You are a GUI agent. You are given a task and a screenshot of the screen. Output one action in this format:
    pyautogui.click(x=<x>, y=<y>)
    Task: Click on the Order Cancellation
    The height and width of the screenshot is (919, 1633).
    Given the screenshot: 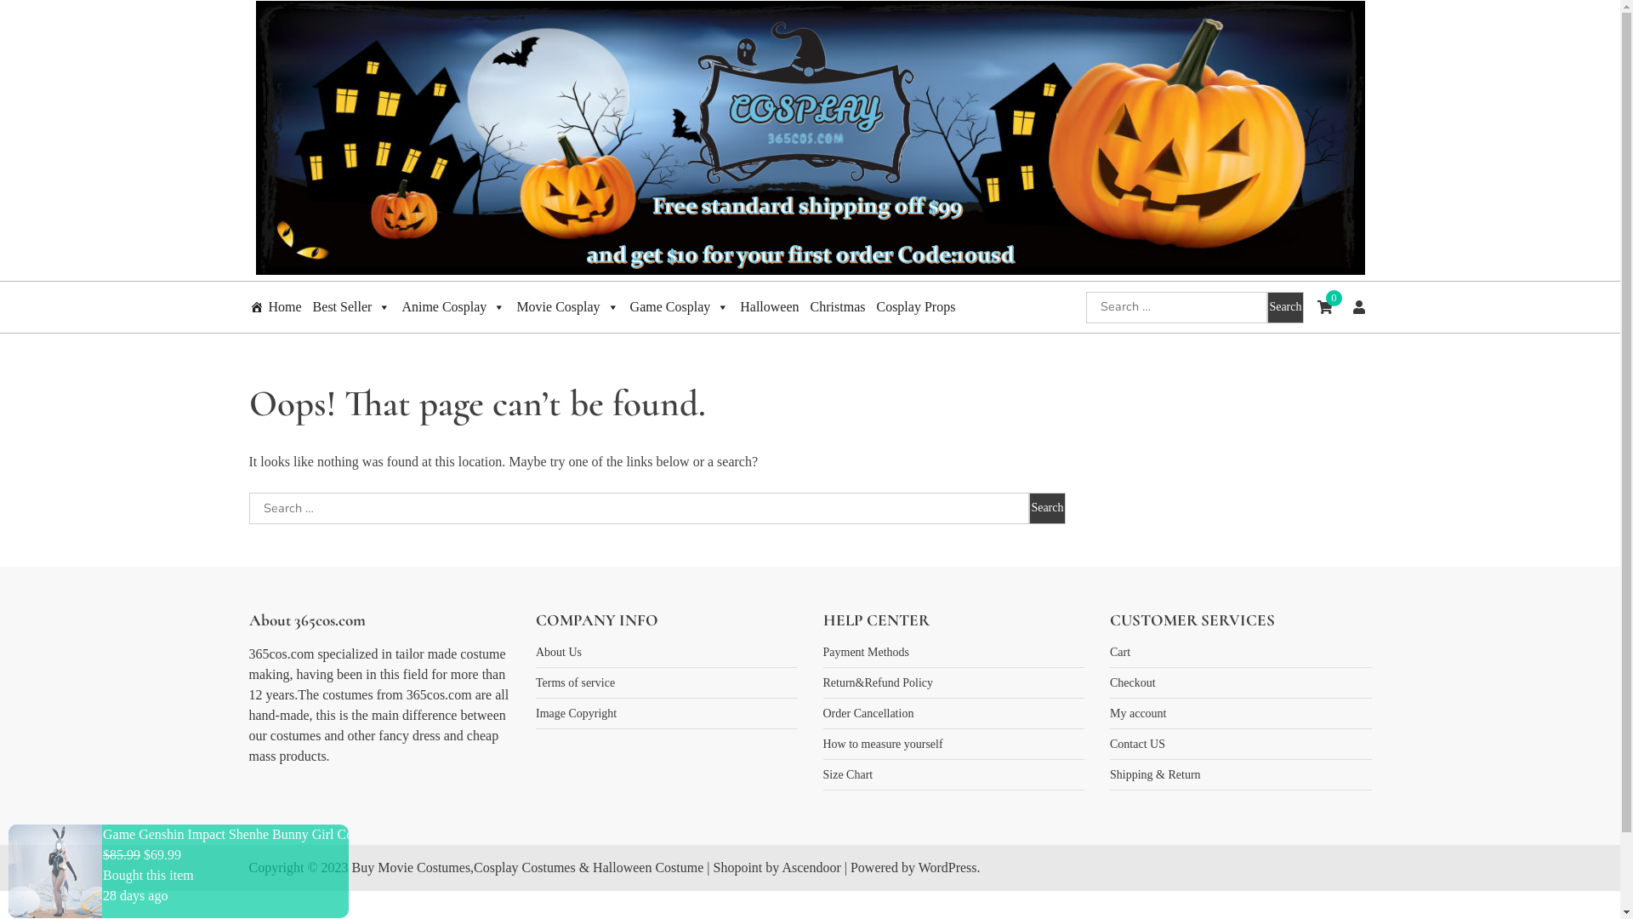 What is the action you would take?
    pyautogui.click(x=869, y=713)
    